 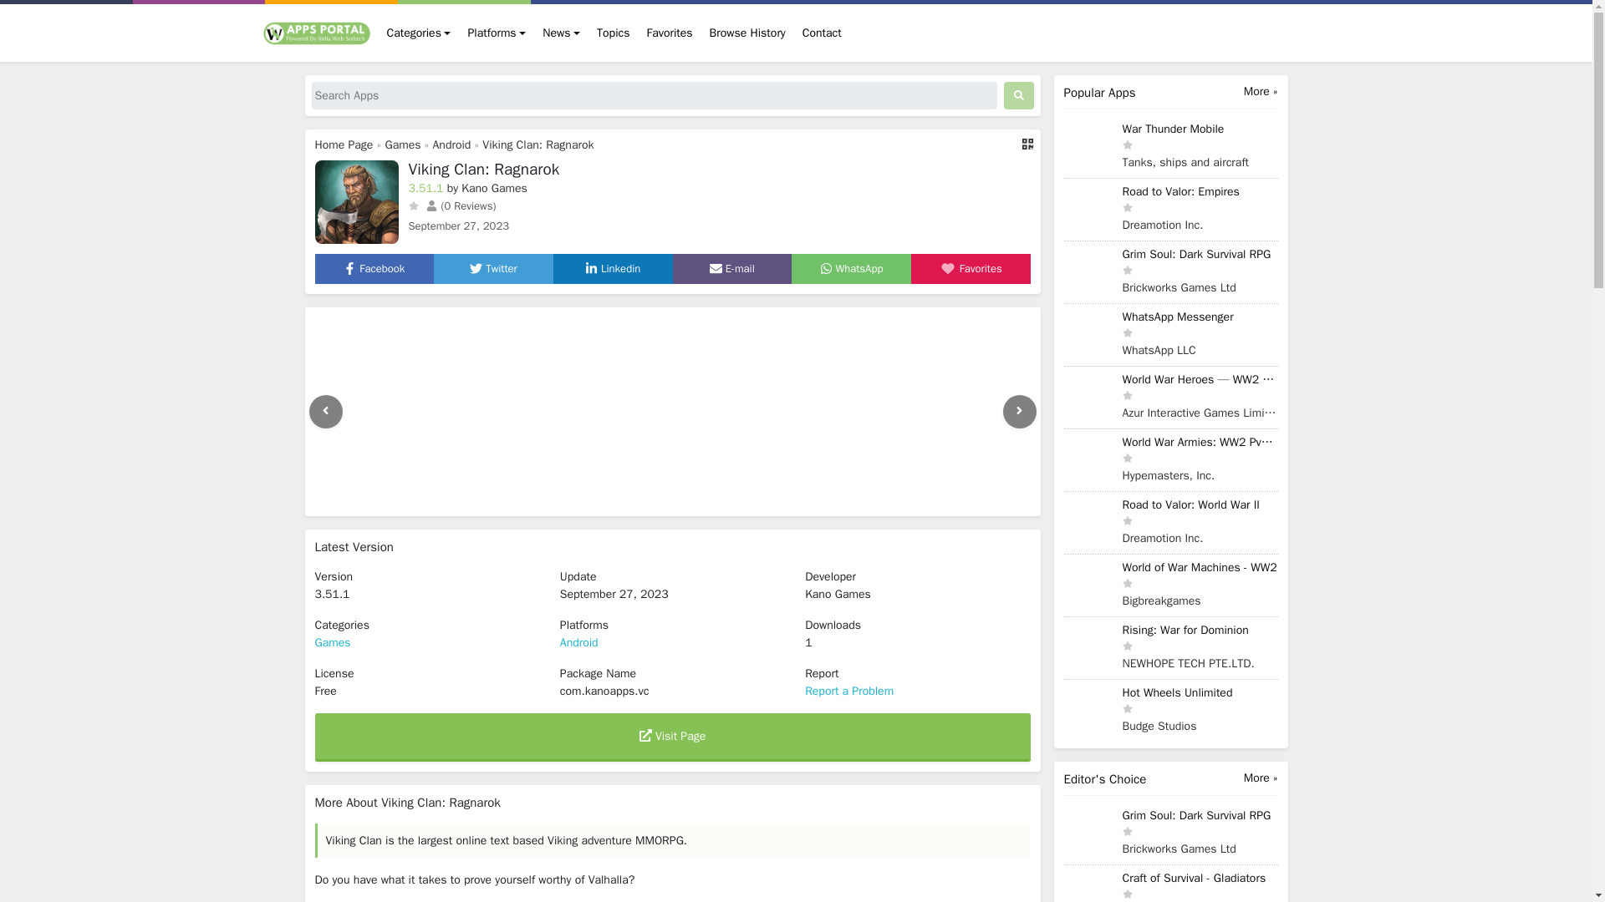 I want to click on Browse History, so click(x=747, y=33).